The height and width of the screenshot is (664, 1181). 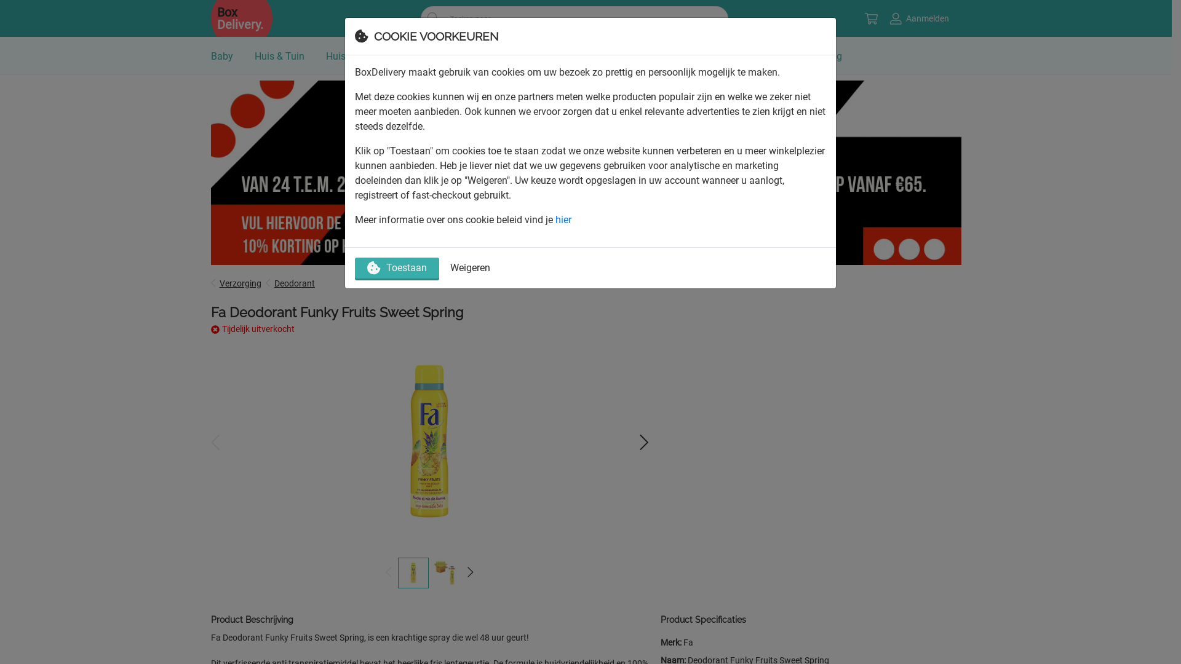 What do you see at coordinates (295, 284) in the screenshot?
I see `Deodorant` at bounding box center [295, 284].